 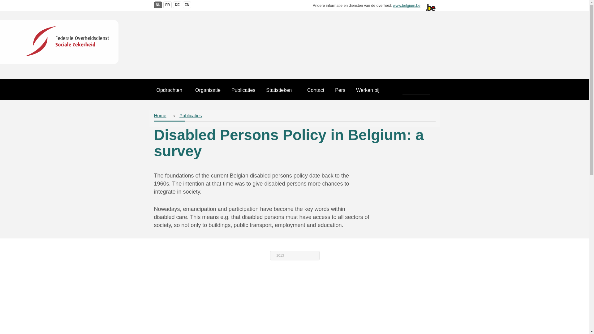 I want to click on Contact, so click(x=316, y=93).